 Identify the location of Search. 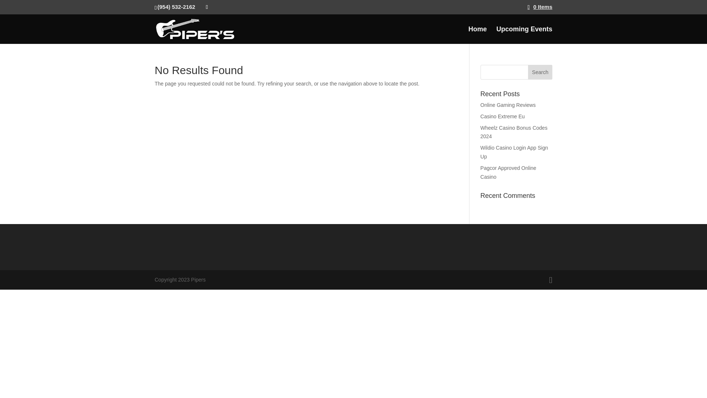
(540, 72).